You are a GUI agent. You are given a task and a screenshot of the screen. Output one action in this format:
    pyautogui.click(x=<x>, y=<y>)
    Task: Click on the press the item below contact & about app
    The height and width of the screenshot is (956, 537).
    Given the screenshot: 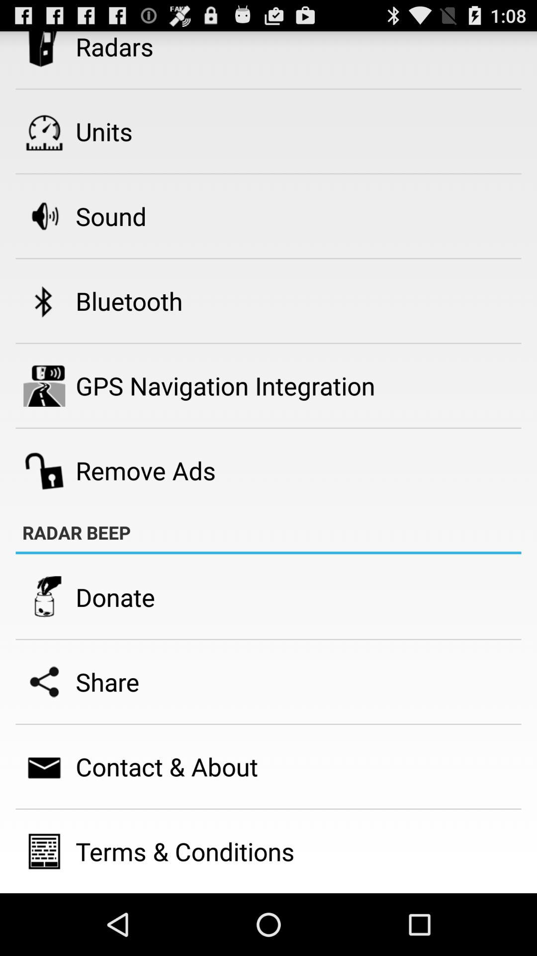 What is the action you would take?
    pyautogui.click(x=185, y=851)
    